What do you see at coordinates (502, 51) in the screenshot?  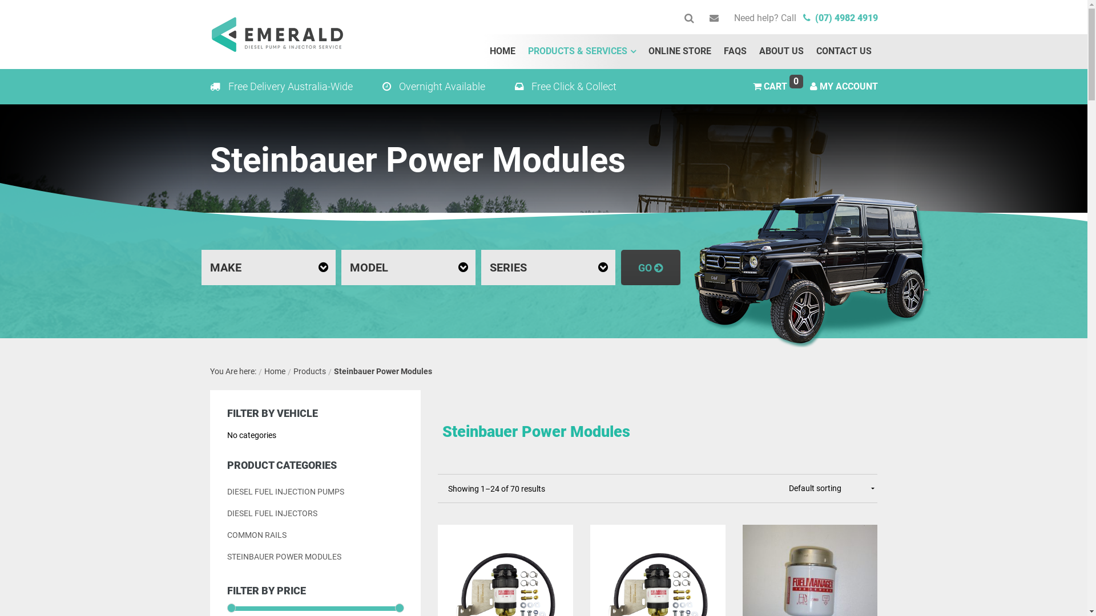 I see `HOME` at bounding box center [502, 51].